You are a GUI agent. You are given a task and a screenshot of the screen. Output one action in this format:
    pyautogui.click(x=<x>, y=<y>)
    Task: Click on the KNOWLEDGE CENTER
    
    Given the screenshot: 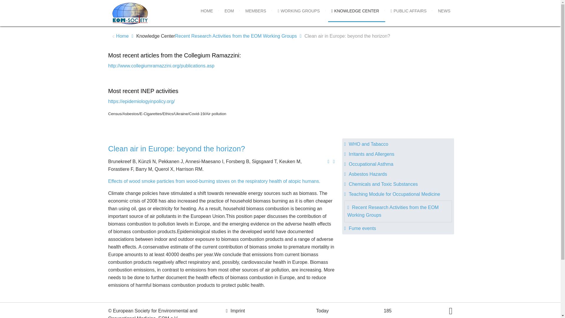 What is the action you would take?
    pyautogui.click(x=355, y=11)
    